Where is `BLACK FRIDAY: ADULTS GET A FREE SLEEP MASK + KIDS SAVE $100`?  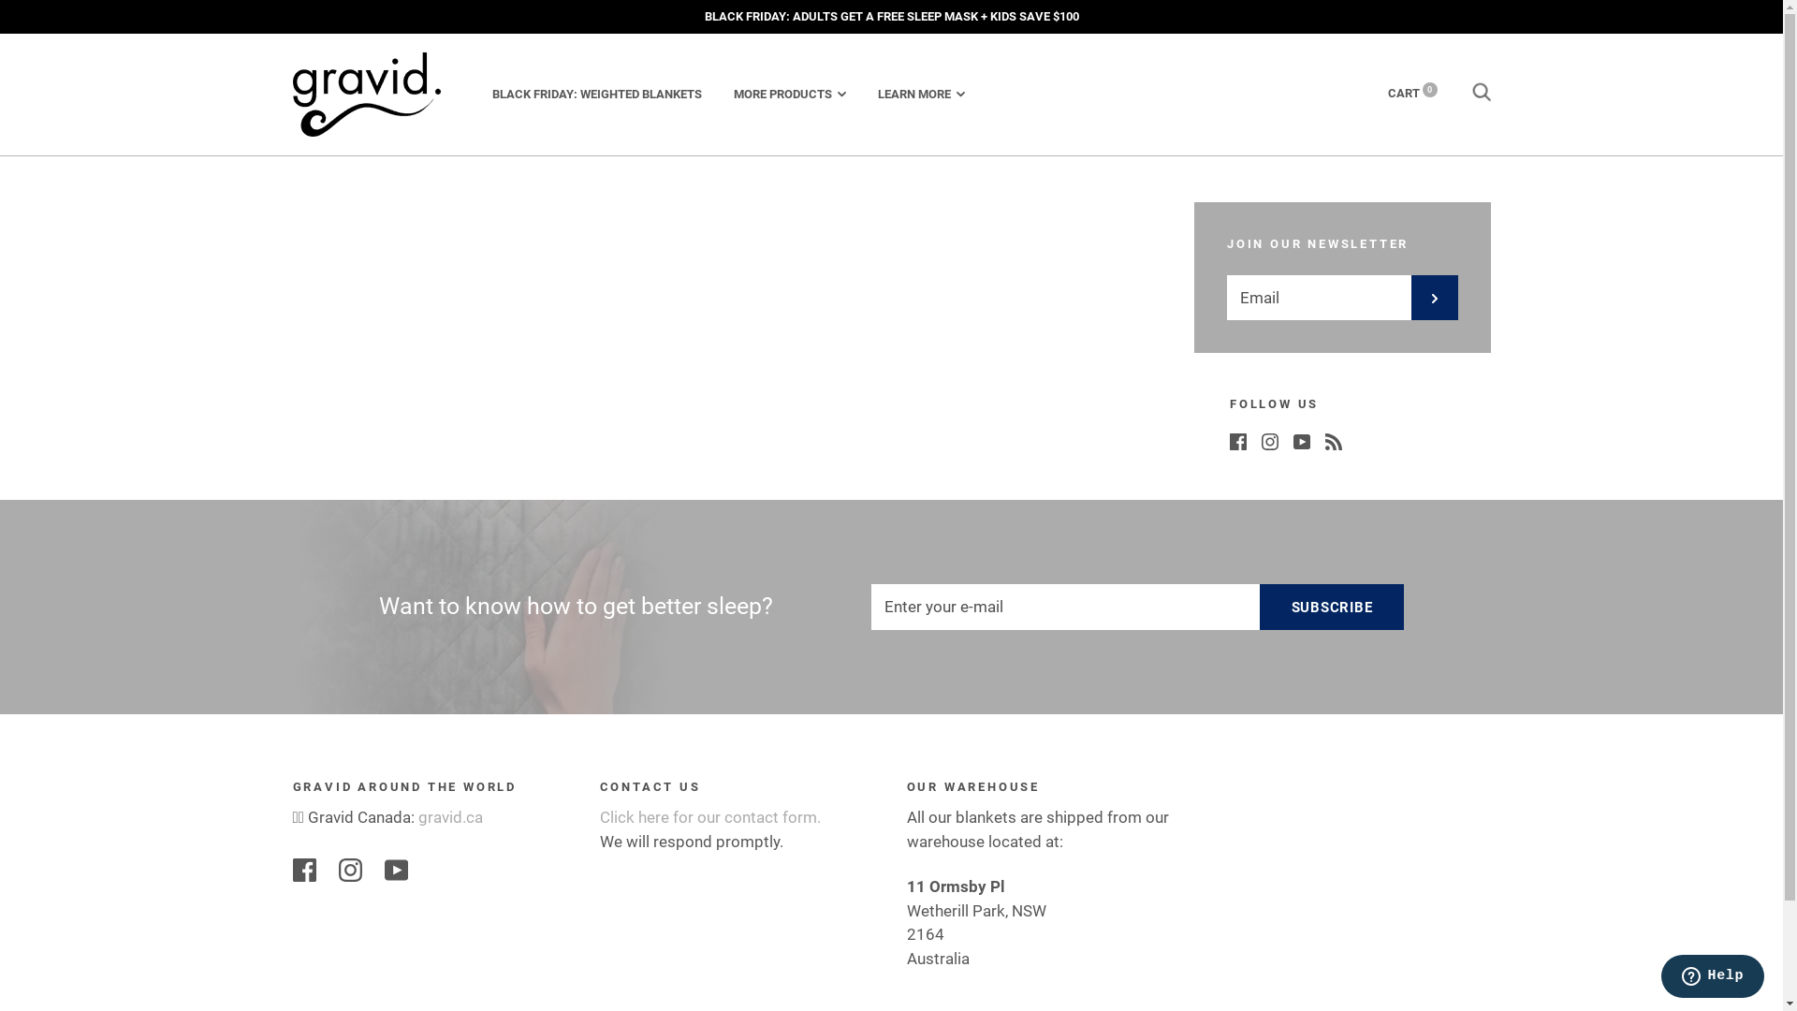 BLACK FRIDAY: ADULTS GET A FREE SLEEP MASK + KIDS SAVE $100 is located at coordinates (891, 17).